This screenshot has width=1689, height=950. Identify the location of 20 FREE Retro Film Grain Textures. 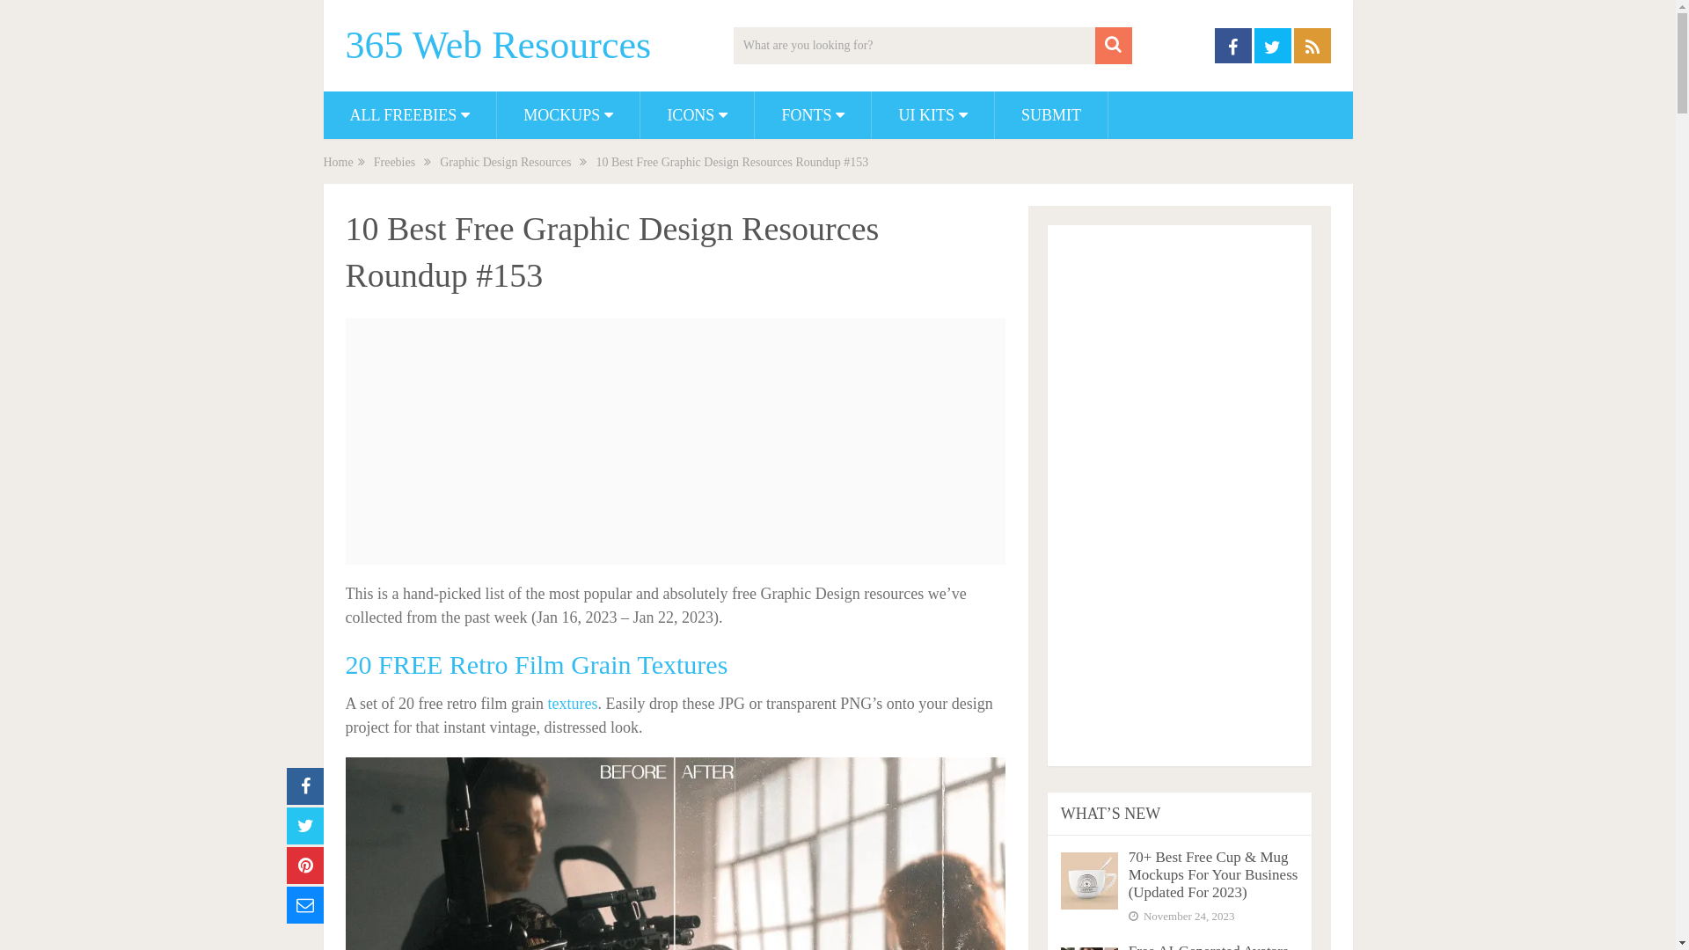
(537, 665).